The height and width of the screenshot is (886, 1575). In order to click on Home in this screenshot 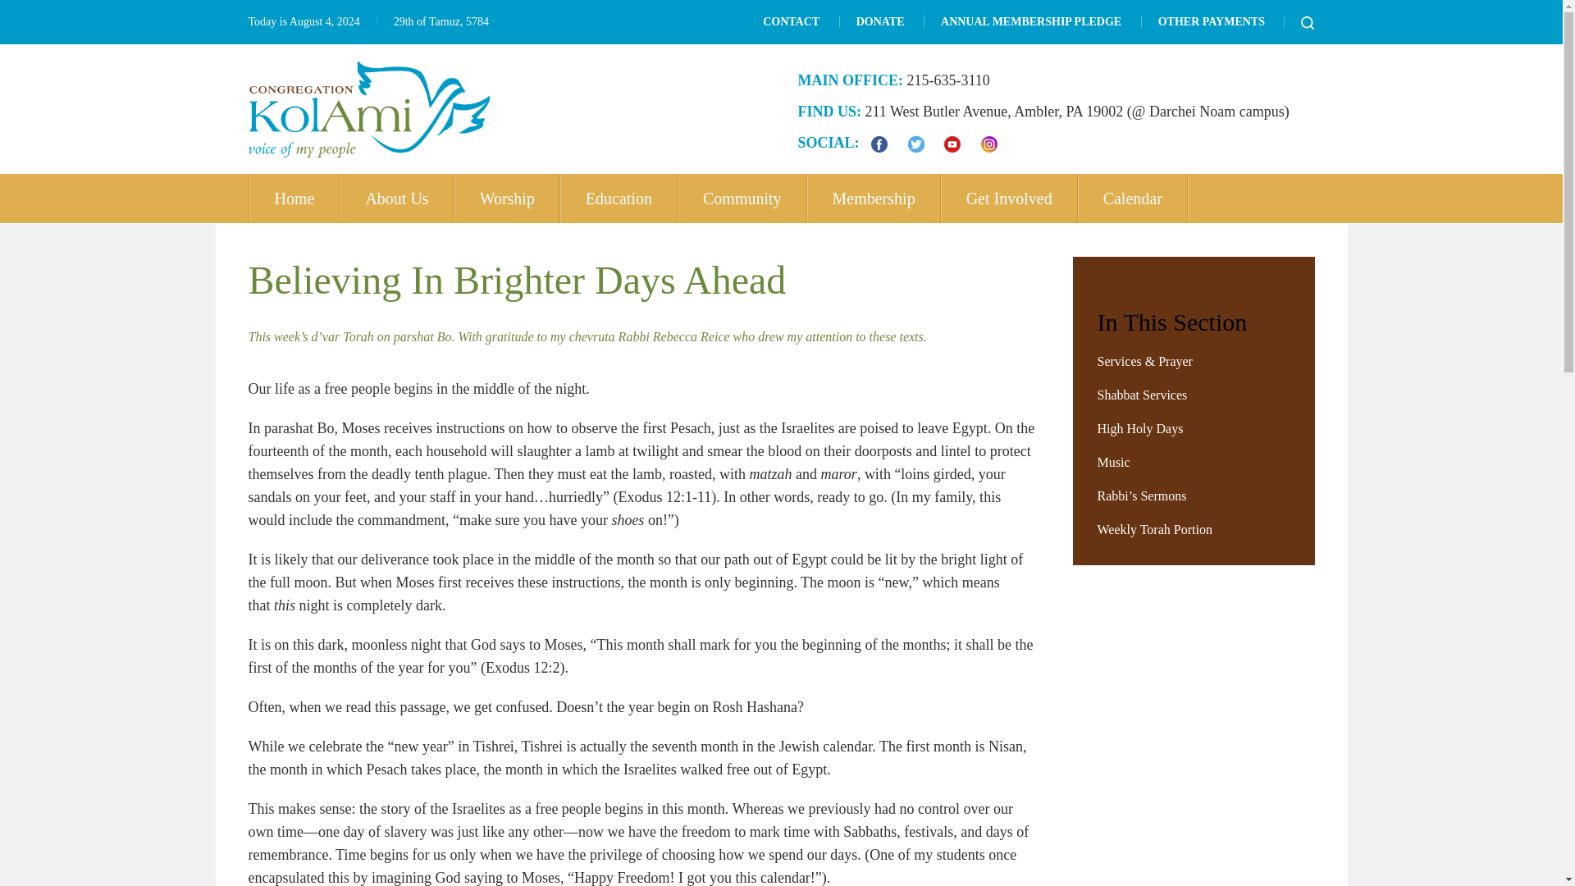, I will do `click(294, 199)`.